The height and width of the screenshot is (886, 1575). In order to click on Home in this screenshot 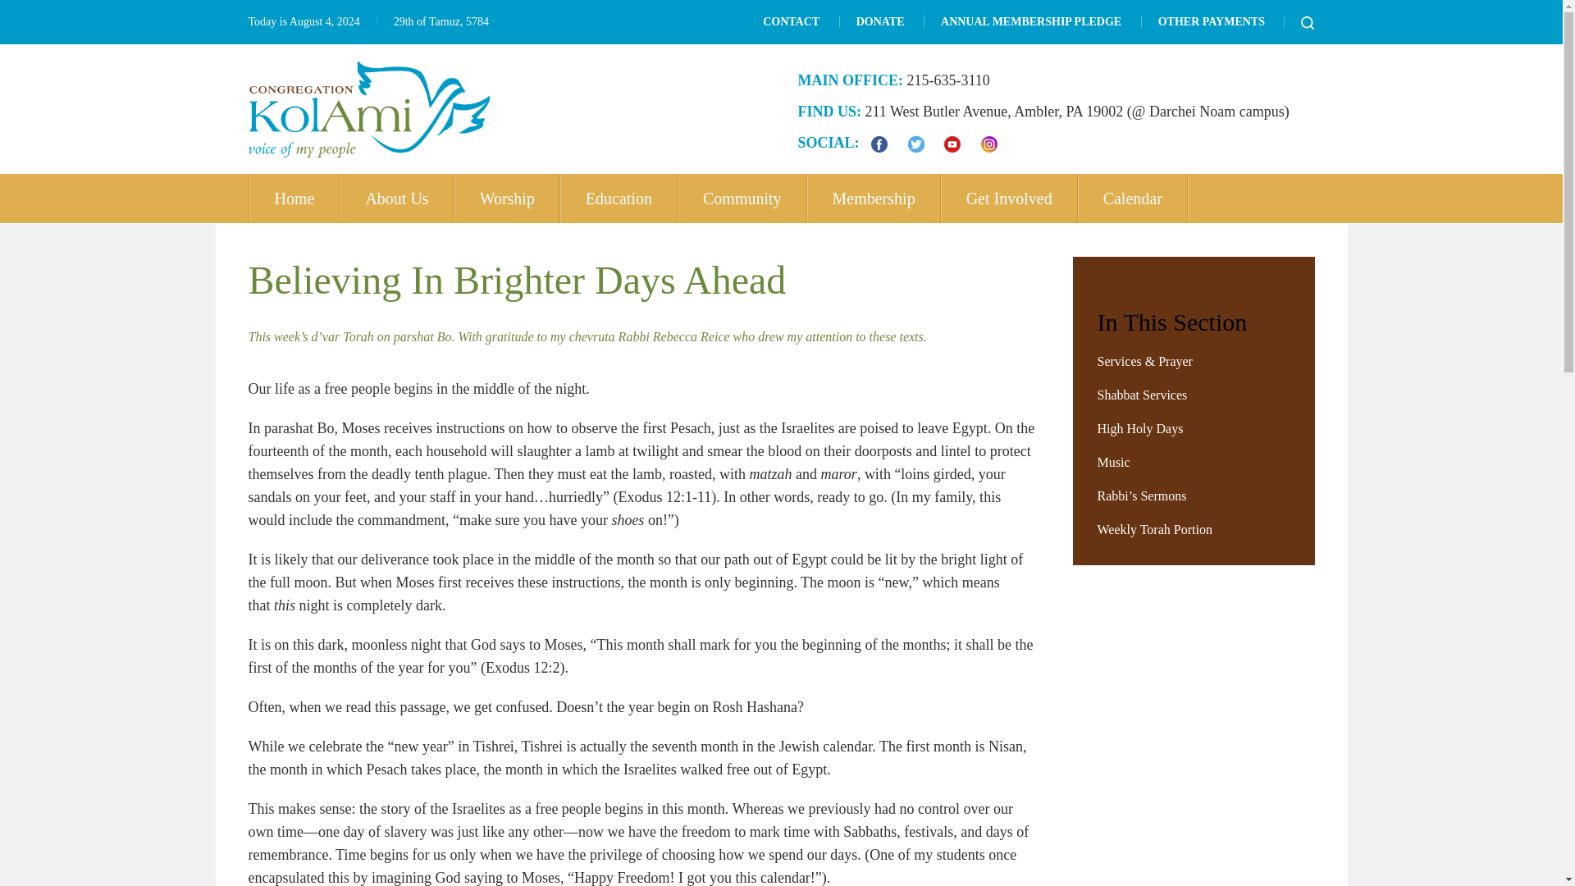, I will do `click(294, 199)`.